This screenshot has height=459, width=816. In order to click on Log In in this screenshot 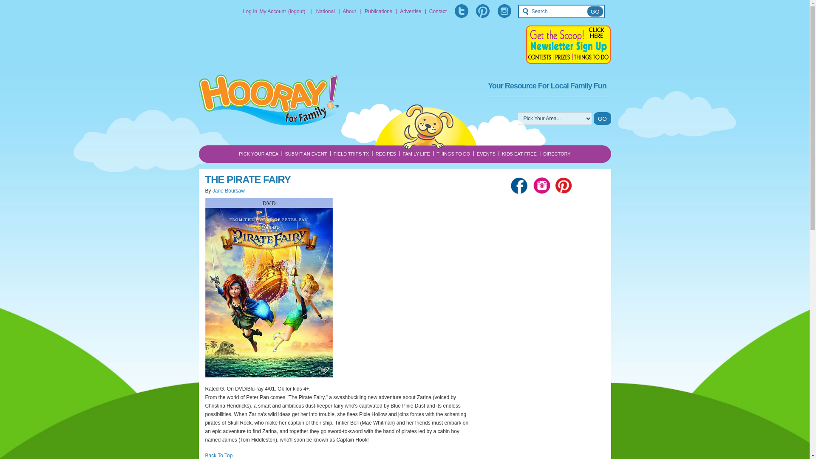, I will do `click(250, 11)`.